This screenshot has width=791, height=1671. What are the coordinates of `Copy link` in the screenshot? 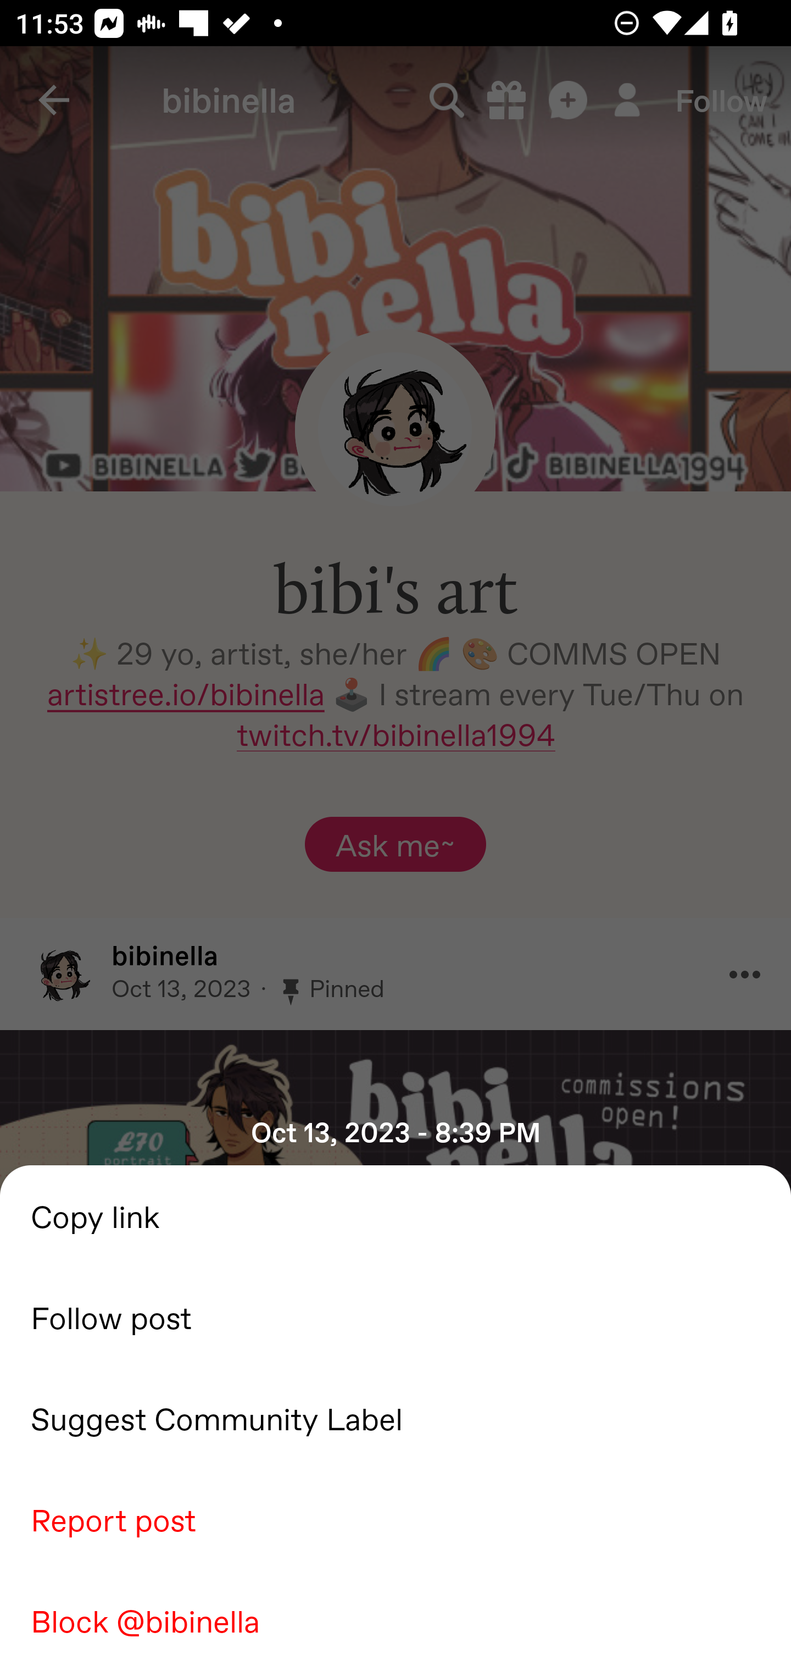 It's located at (396, 1215).